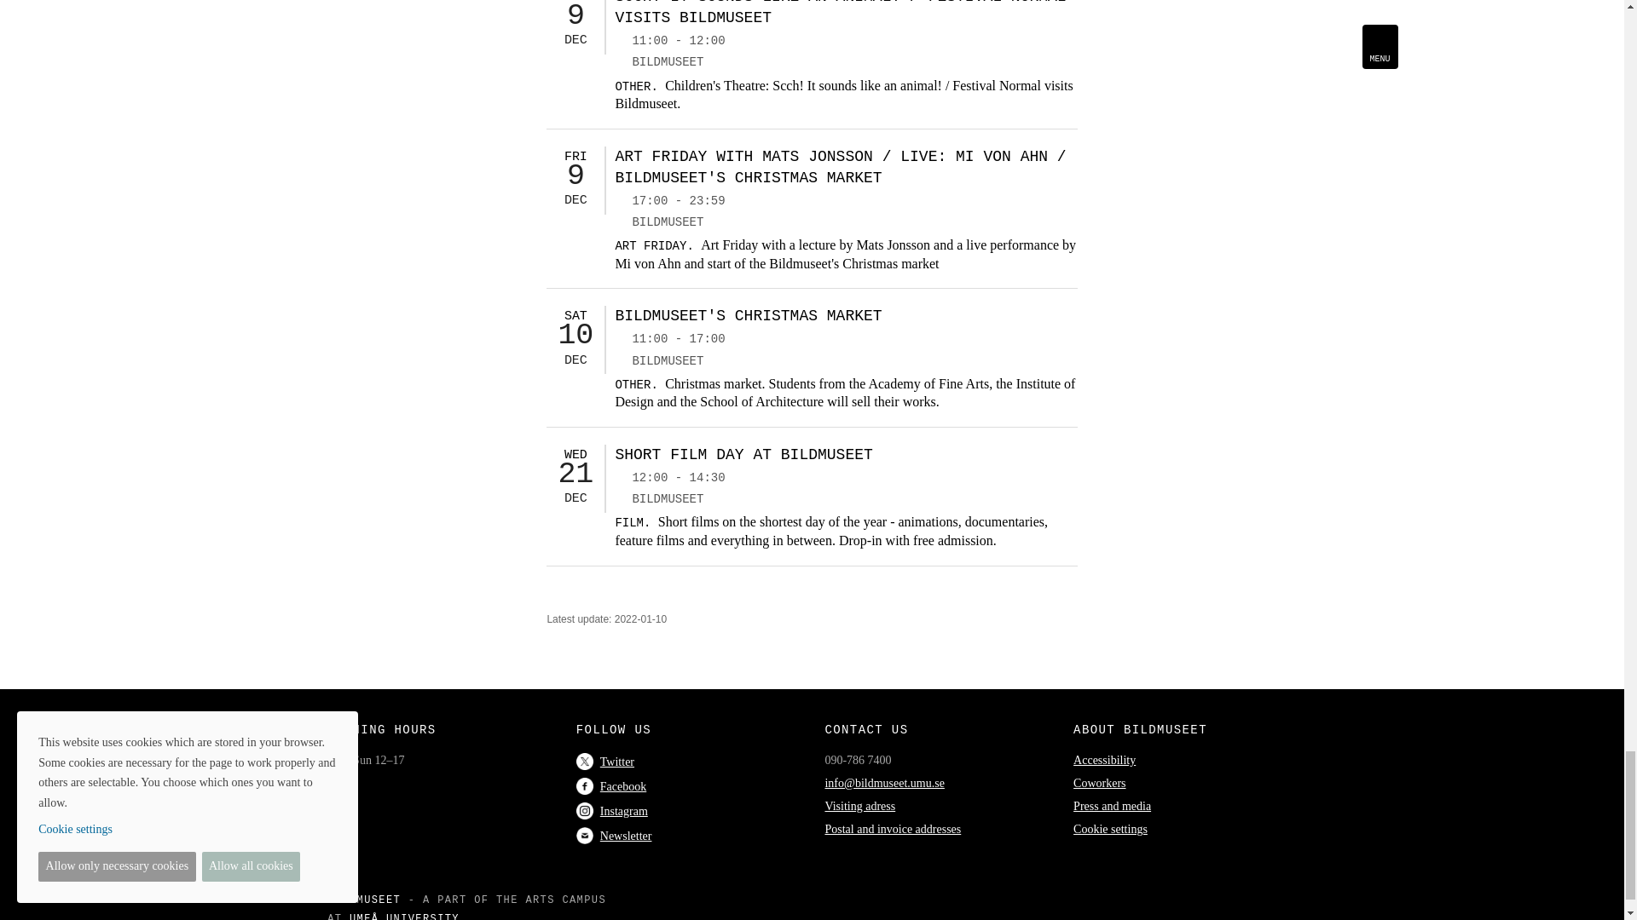  Describe the element at coordinates (605, 762) in the screenshot. I see `Twitter` at that location.